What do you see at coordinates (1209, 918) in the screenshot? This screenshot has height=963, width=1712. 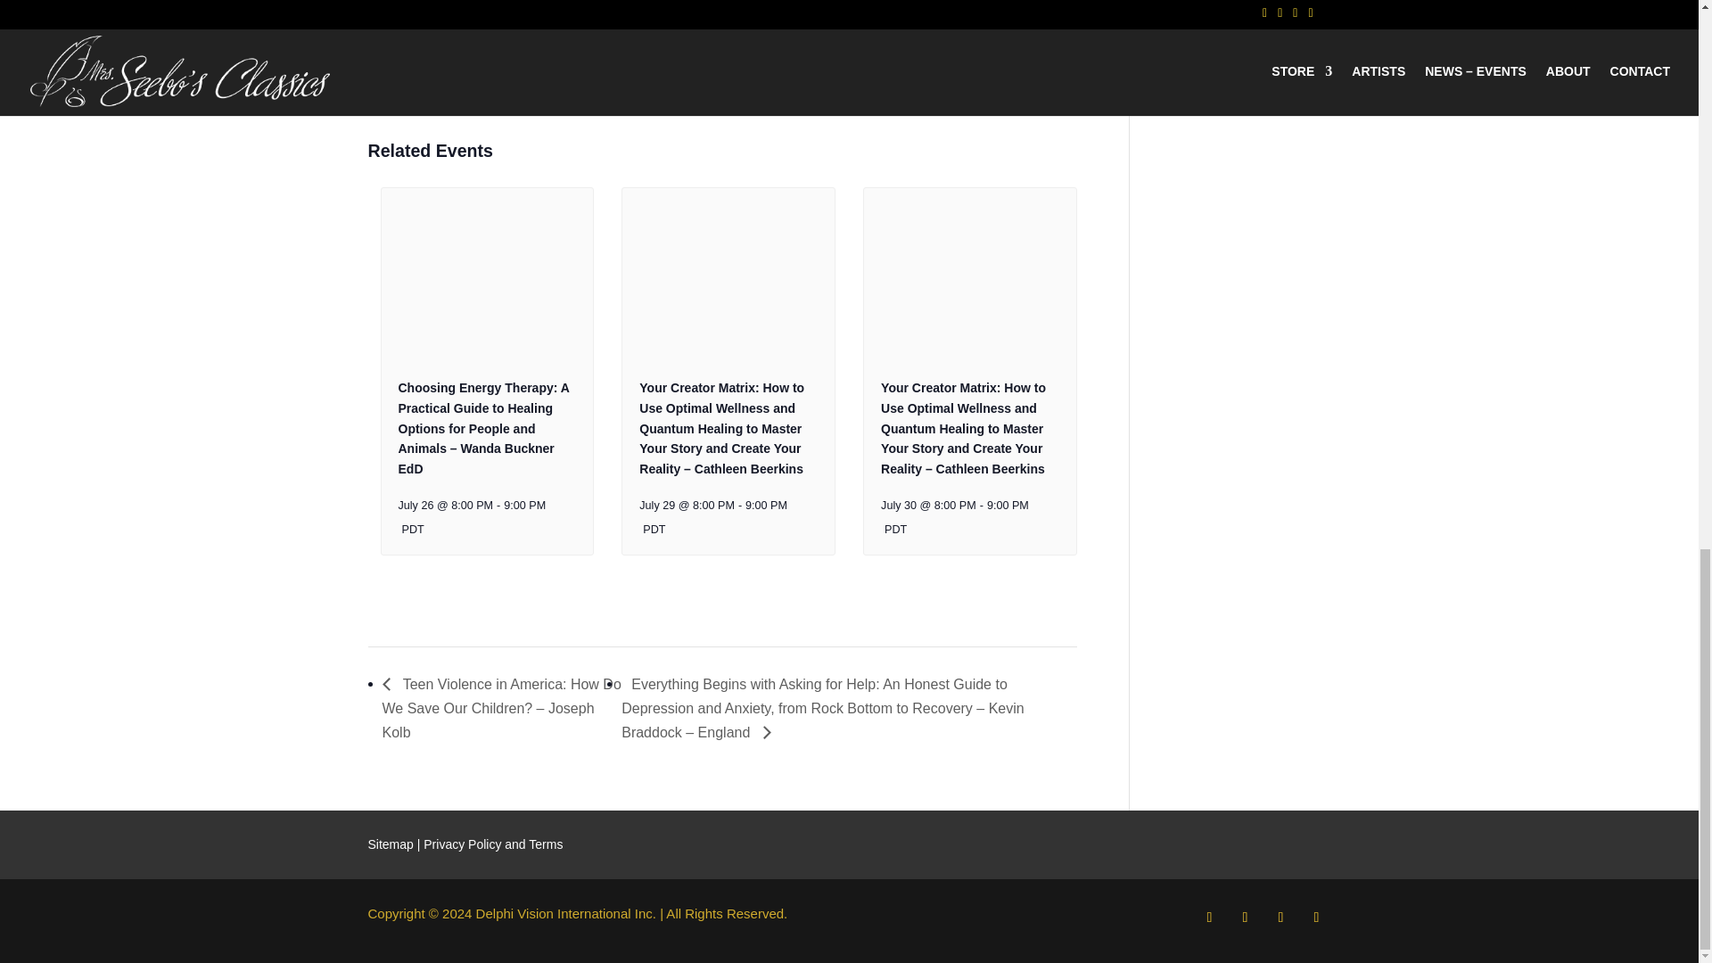 I see `Follow on Facebook` at bounding box center [1209, 918].